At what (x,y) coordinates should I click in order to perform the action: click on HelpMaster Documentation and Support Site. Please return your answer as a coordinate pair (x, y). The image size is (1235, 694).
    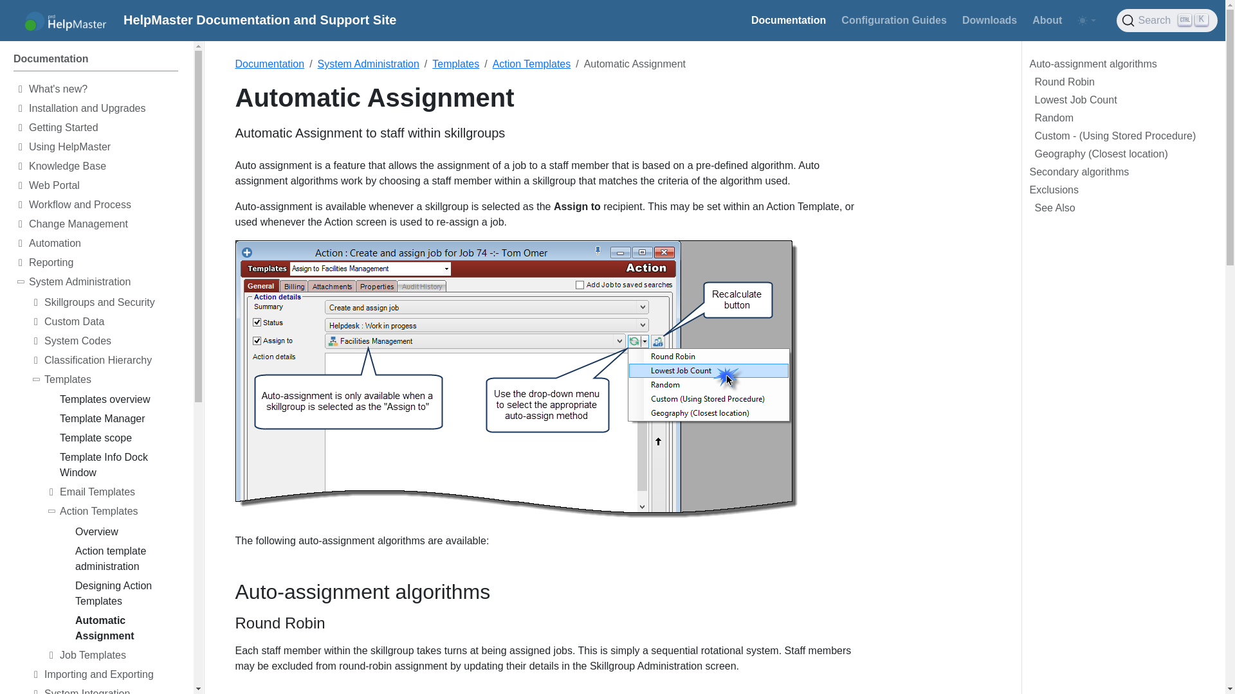
    Looking at the image, I should click on (989, 20).